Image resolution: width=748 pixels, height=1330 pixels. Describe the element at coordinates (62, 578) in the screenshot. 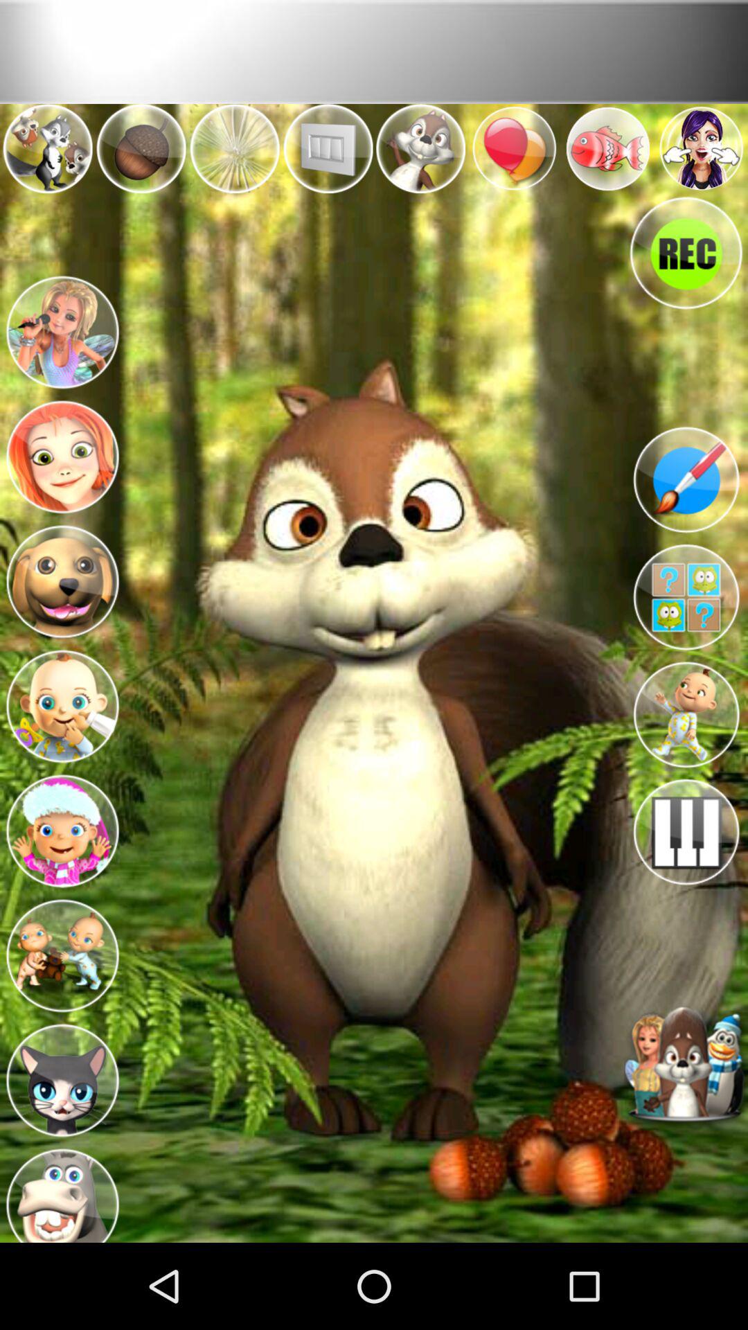

I see `change to dog` at that location.